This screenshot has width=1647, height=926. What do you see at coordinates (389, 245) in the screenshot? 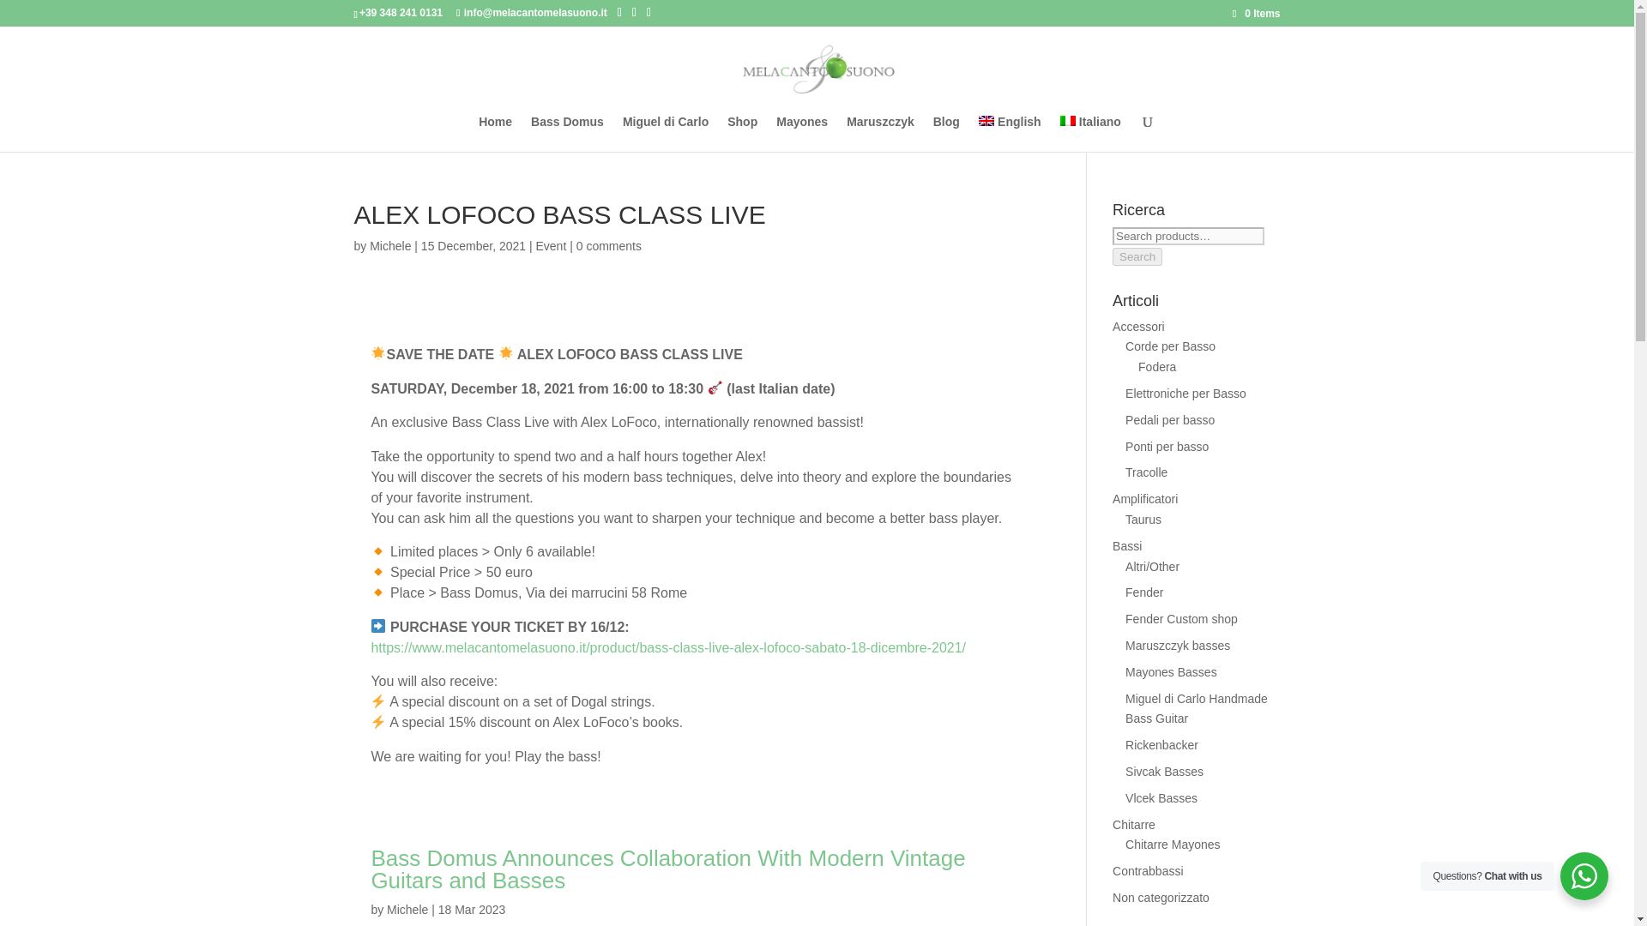
I see `Michele` at bounding box center [389, 245].